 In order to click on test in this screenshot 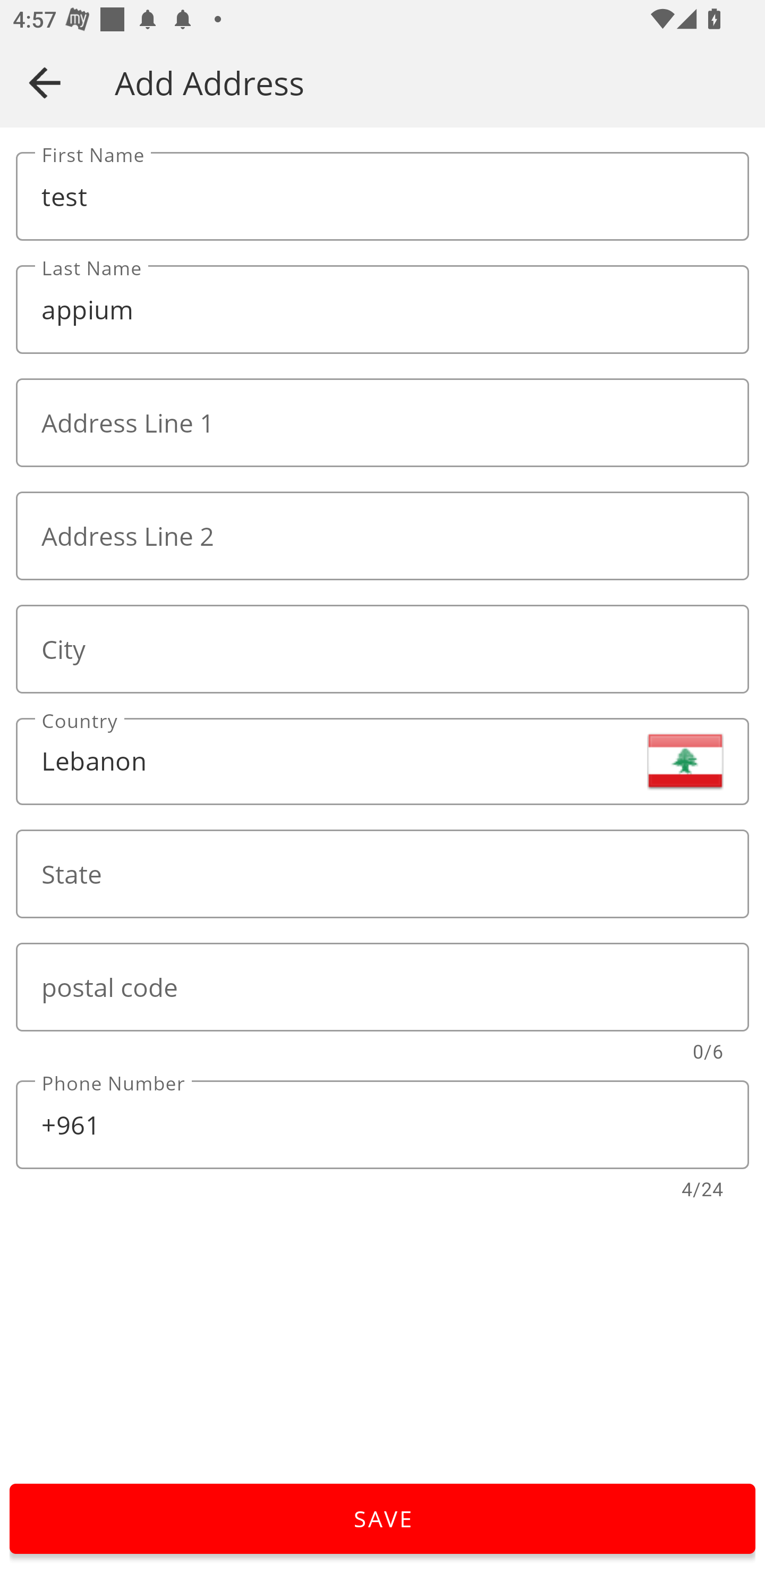, I will do `click(382, 197)`.